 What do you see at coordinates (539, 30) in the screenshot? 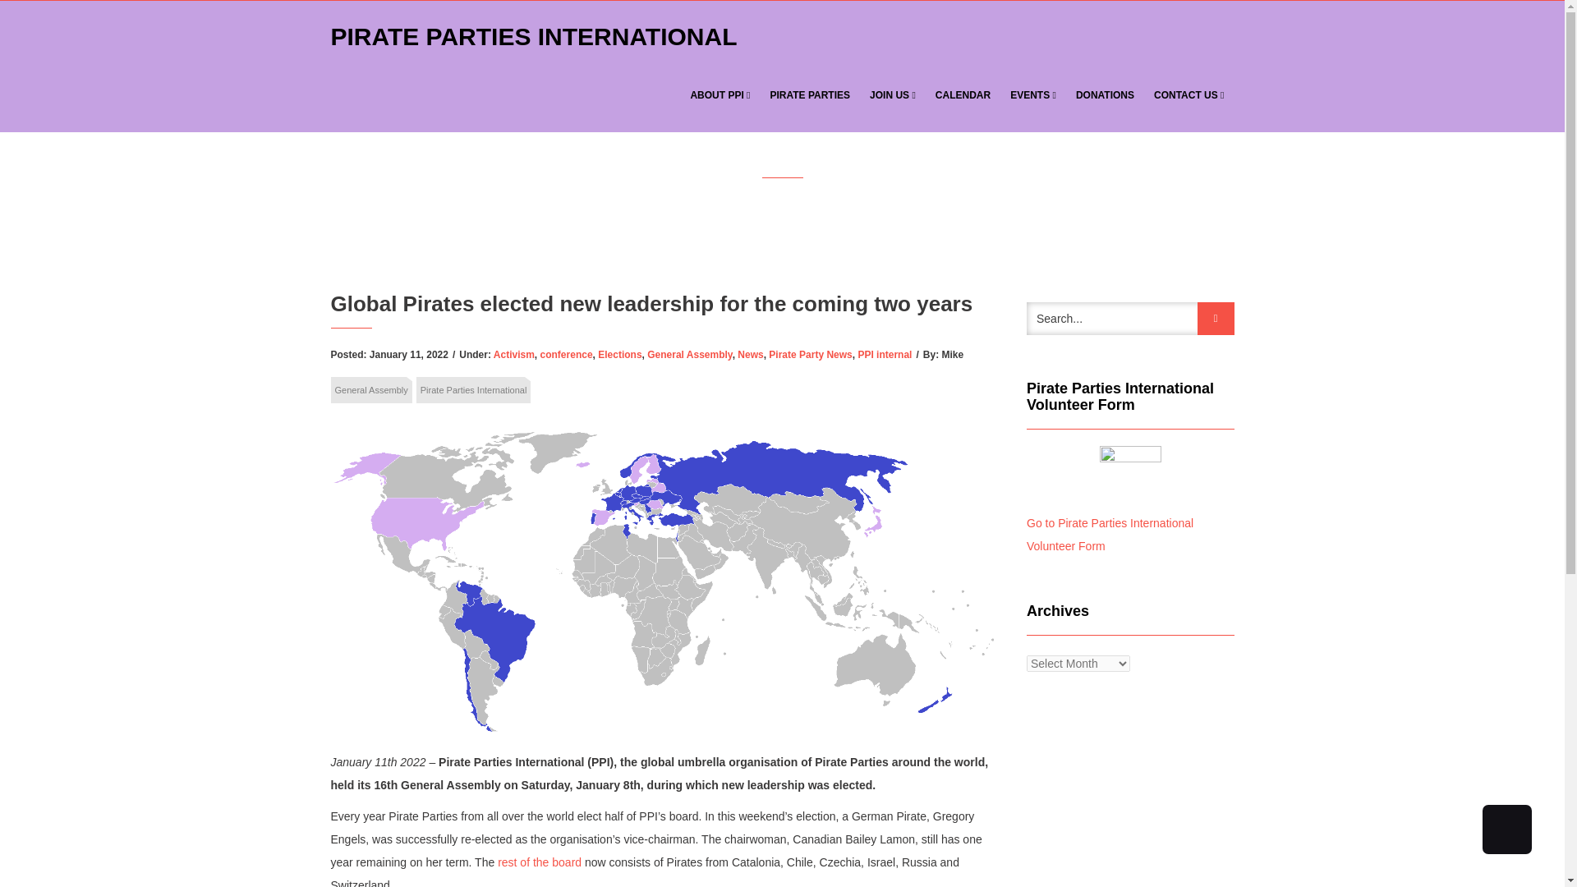
I see `PIRATE PARTIES INTERNATIONAL` at bounding box center [539, 30].